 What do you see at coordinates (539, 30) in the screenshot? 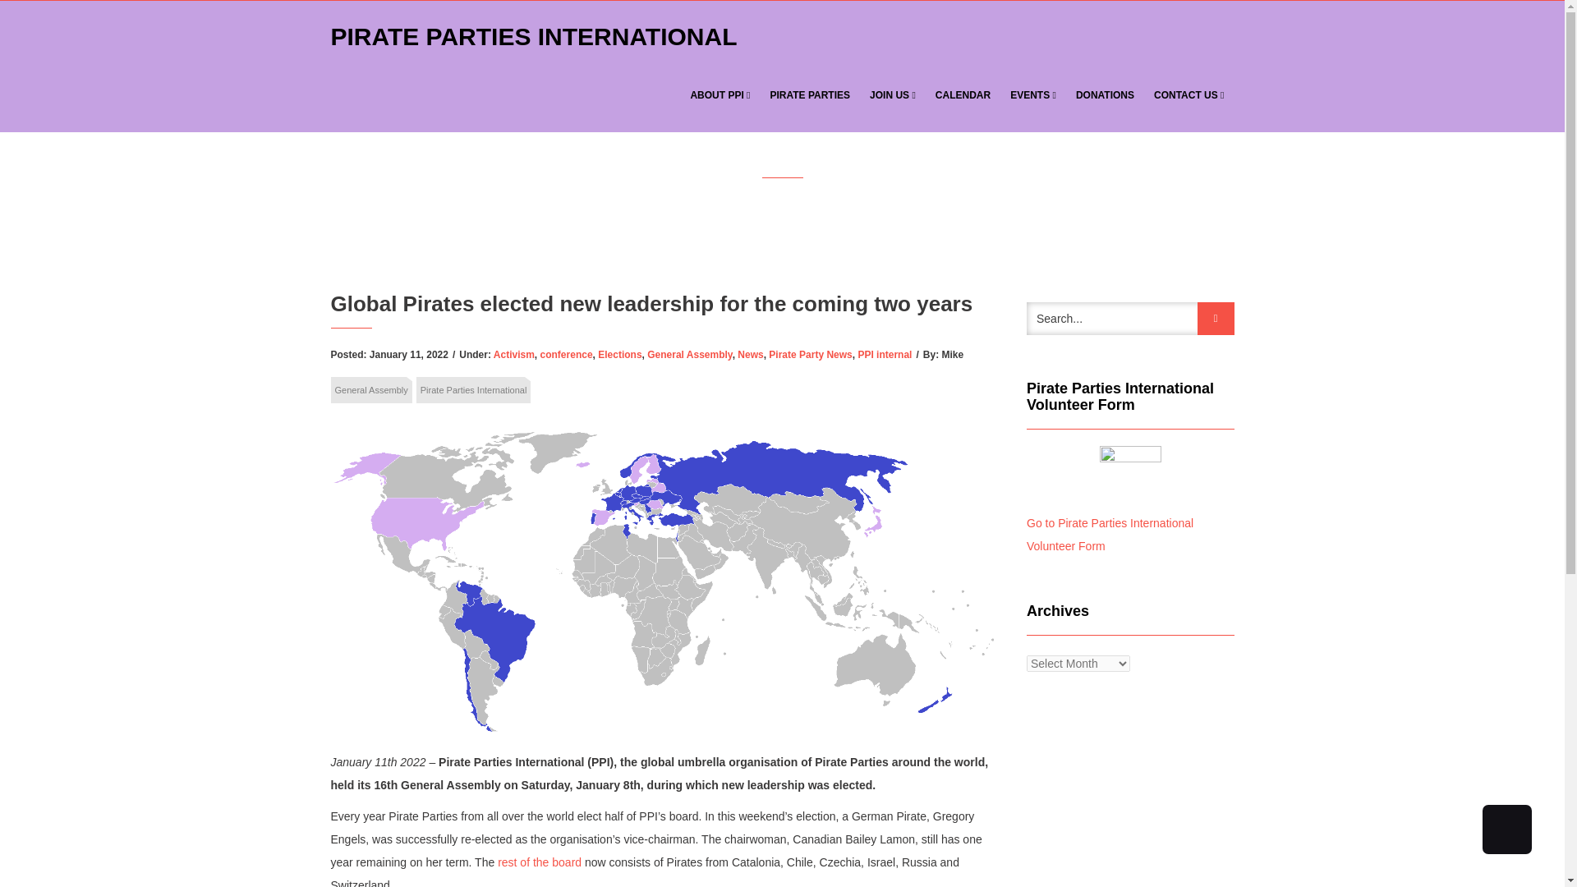
I see `PIRATE PARTIES INTERNATIONAL` at bounding box center [539, 30].